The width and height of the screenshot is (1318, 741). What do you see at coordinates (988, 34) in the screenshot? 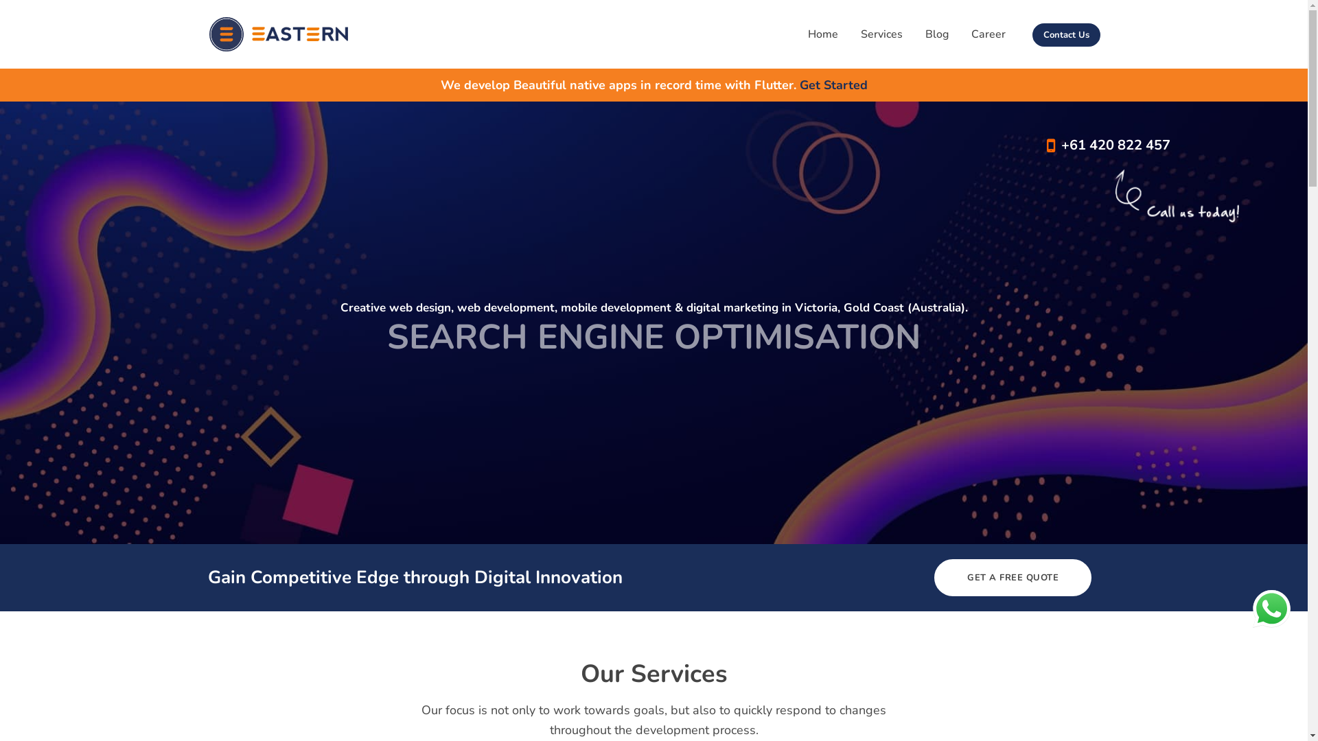
I see `Career` at bounding box center [988, 34].